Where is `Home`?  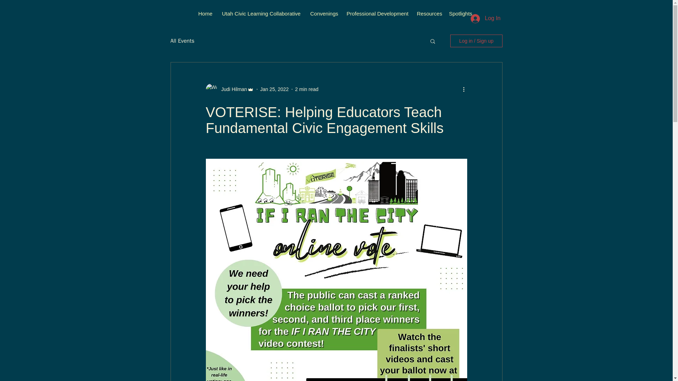
Home is located at coordinates (207, 13).